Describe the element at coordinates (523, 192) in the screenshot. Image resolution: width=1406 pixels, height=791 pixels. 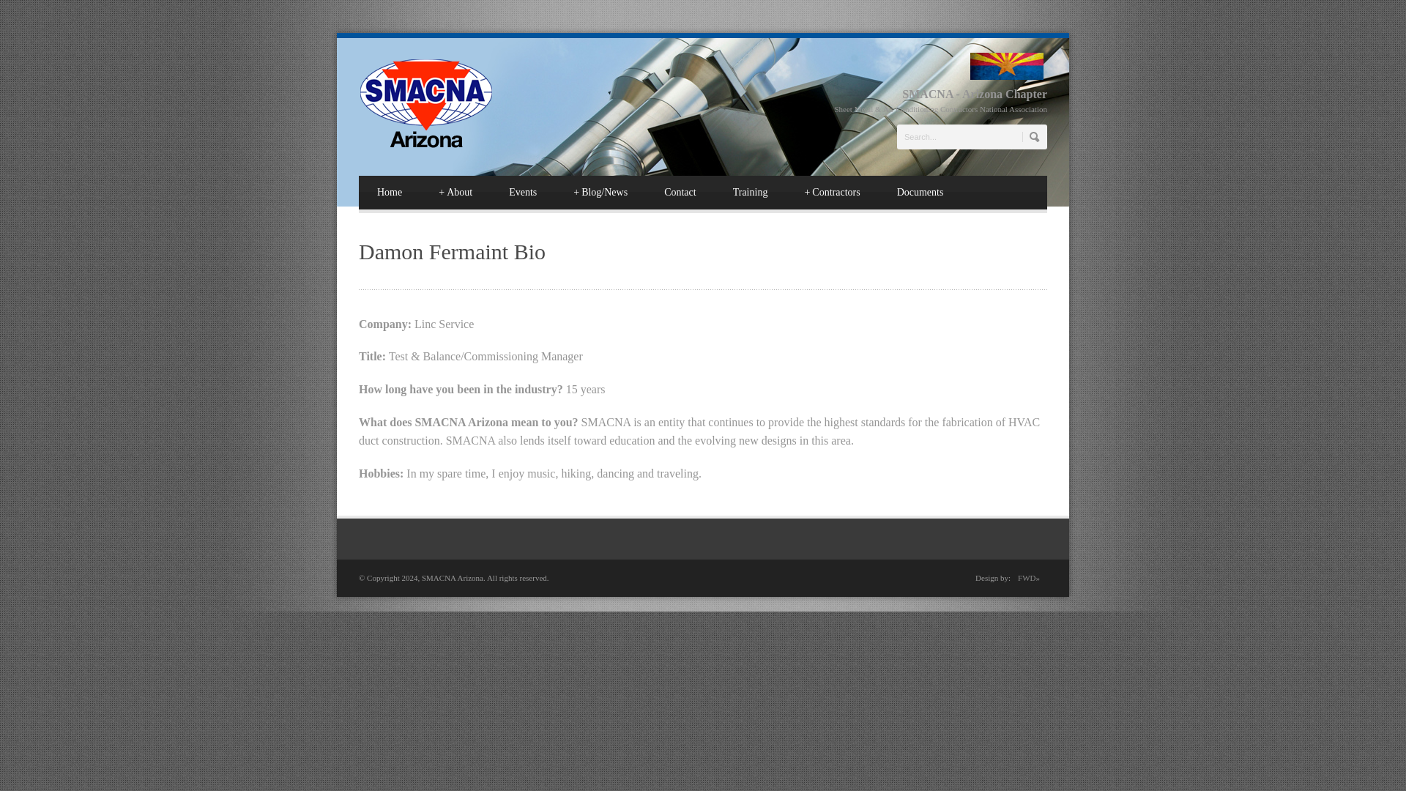
I see `Events` at that location.